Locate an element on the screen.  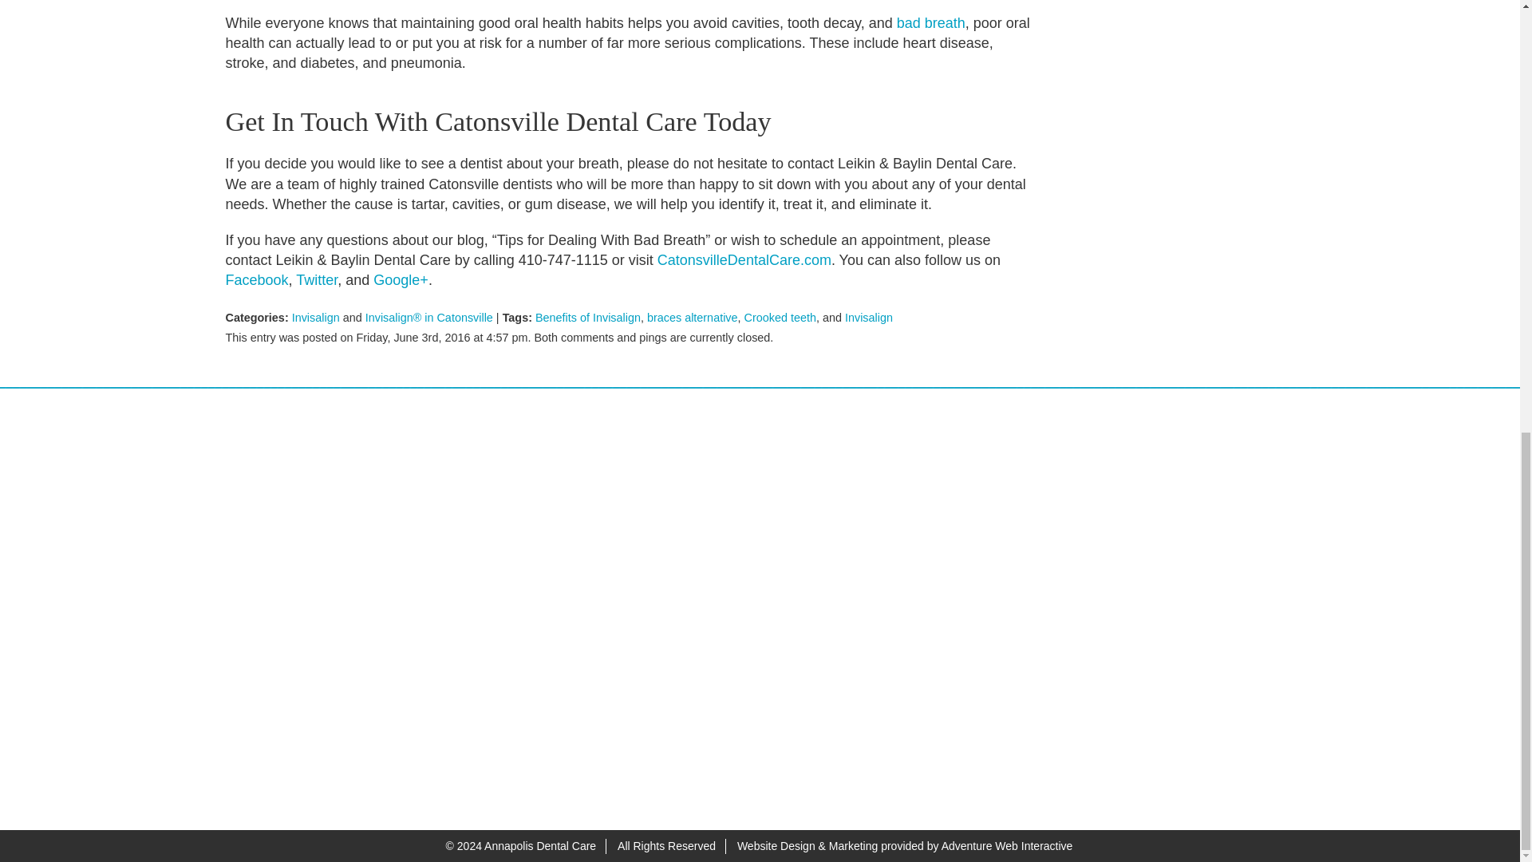
Twitter is located at coordinates (316, 279).